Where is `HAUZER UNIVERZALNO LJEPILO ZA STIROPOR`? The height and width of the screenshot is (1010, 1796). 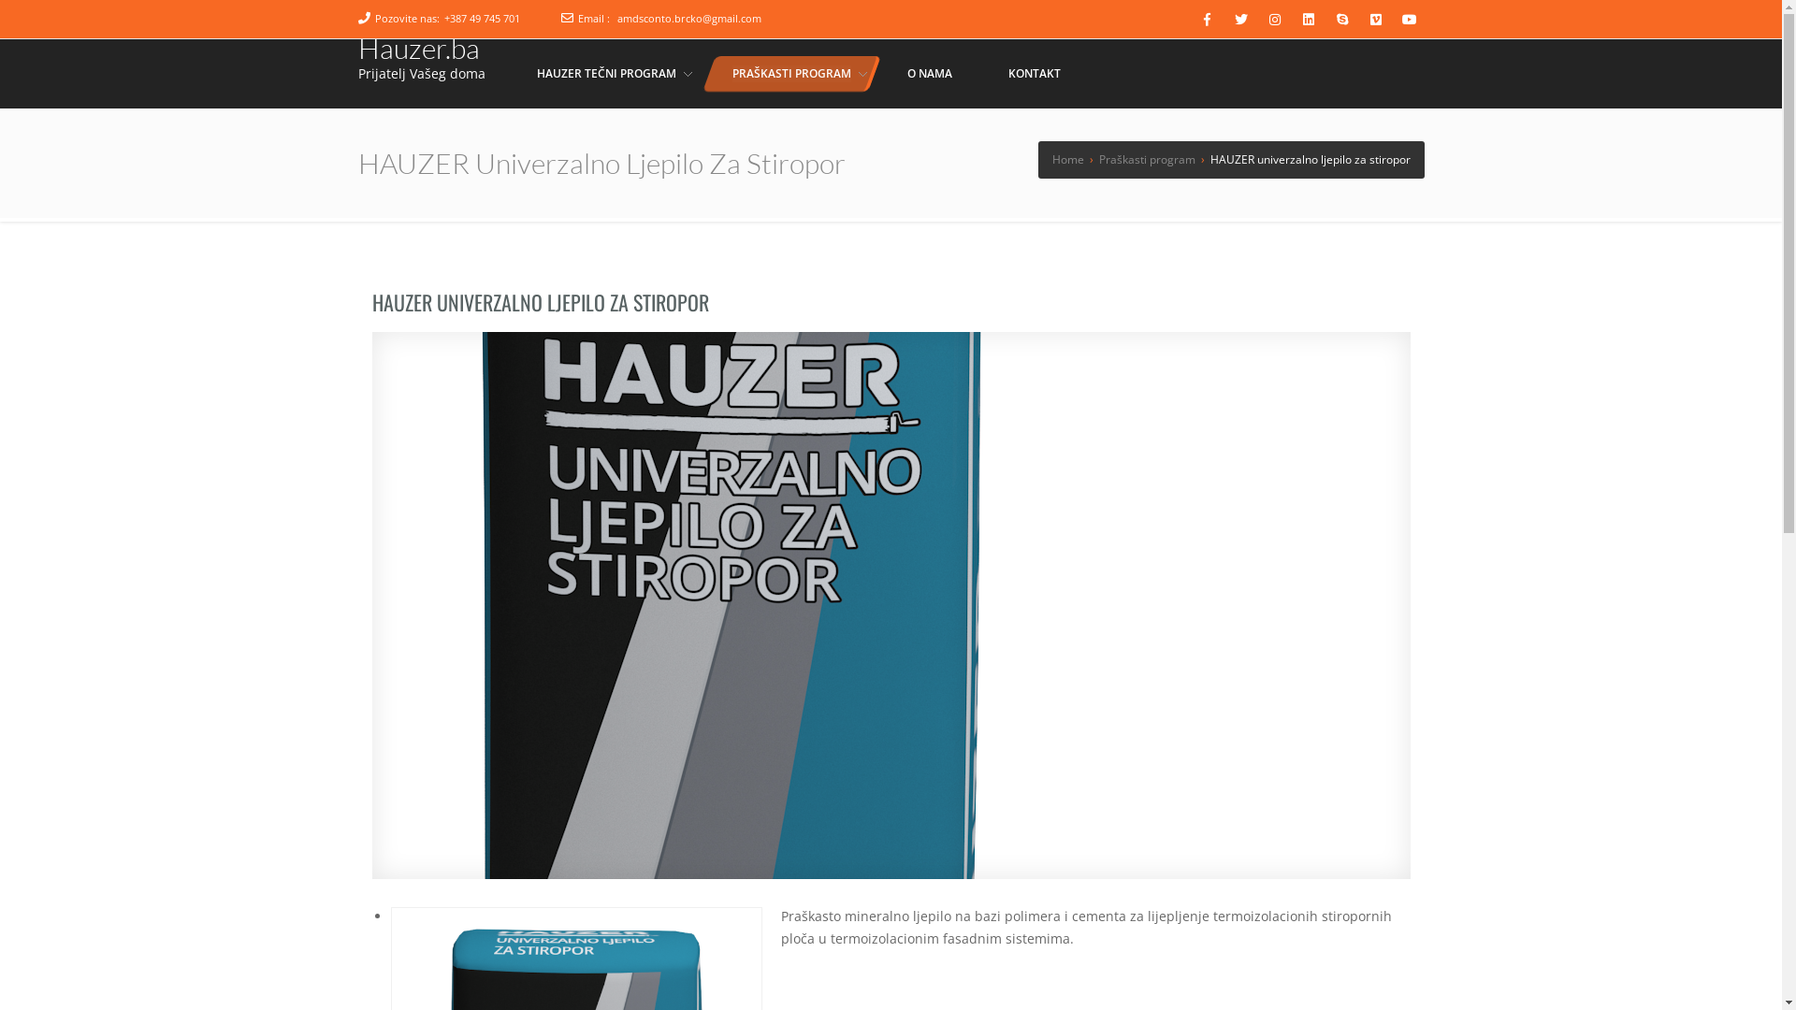
HAUZER UNIVERZALNO LJEPILO ZA STIROPOR is located at coordinates (541, 301).